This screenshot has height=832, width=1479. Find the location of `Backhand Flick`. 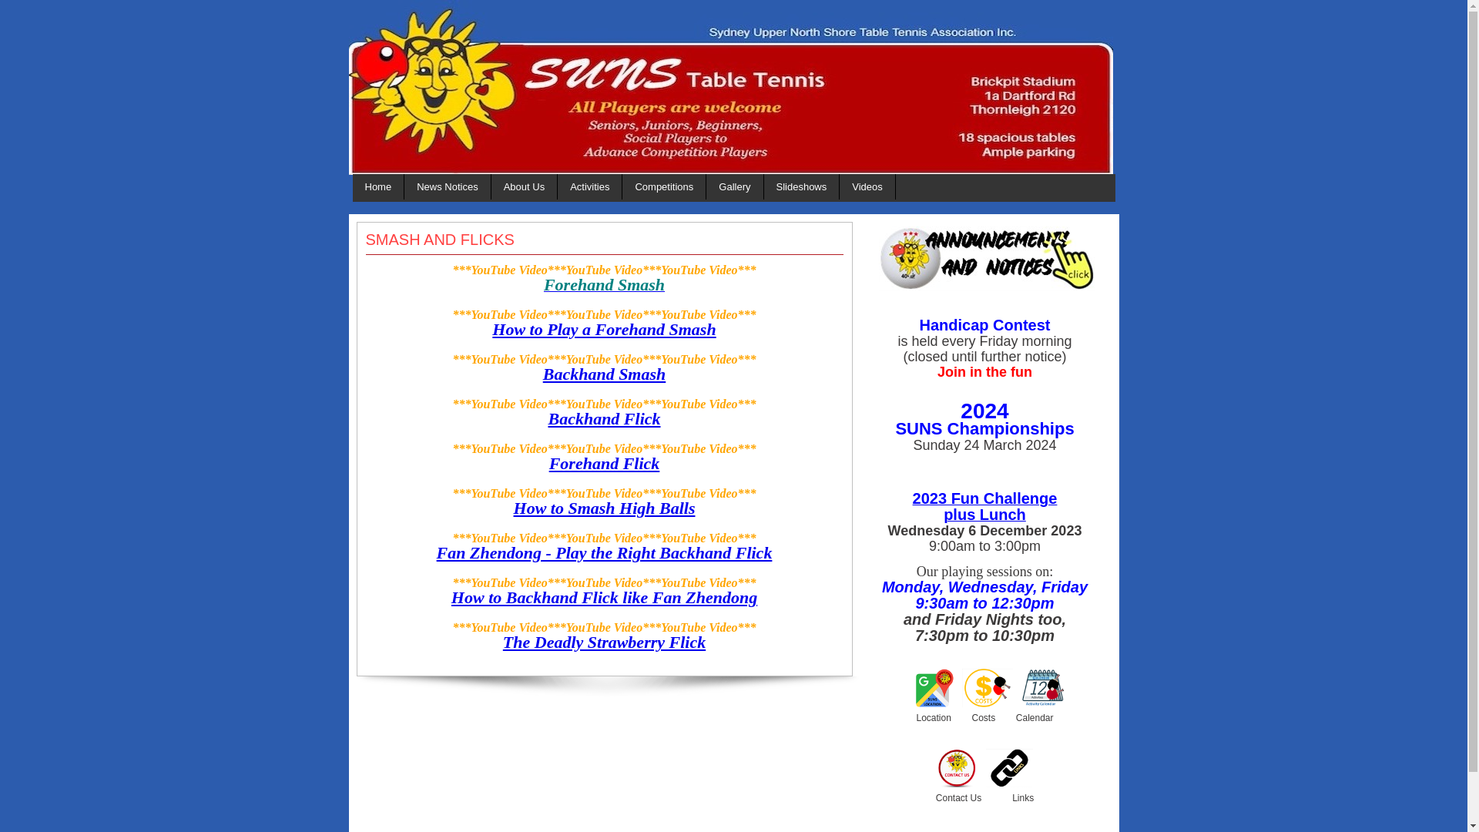

Backhand Flick is located at coordinates (604, 419).